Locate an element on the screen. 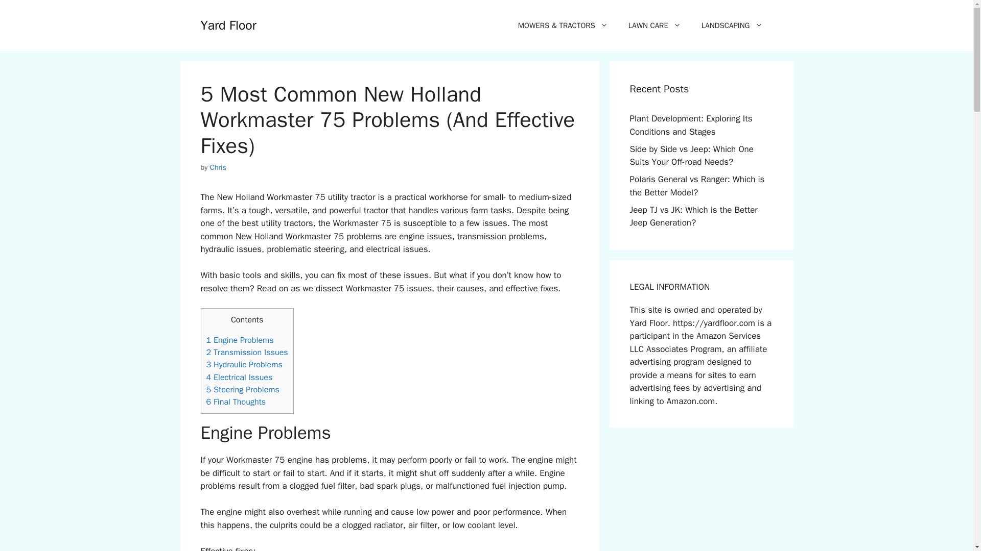 Image resolution: width=981 pixels, height=551 pixels. LANDSCAPING is located at coordinates (732, 26).